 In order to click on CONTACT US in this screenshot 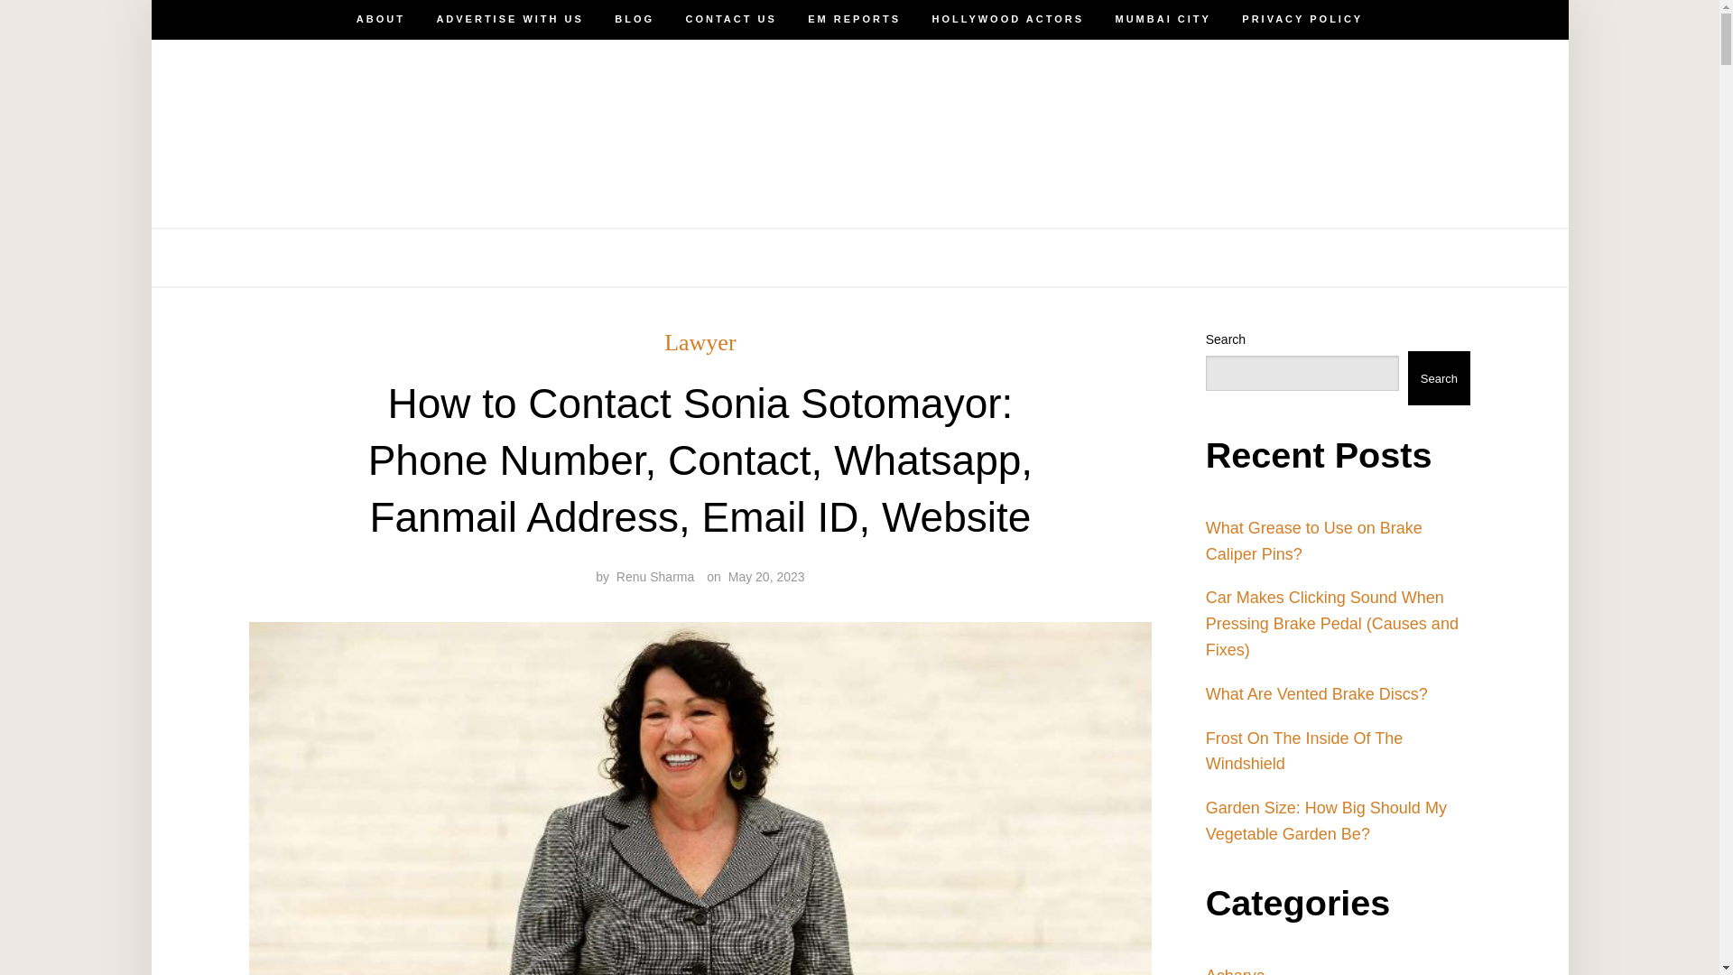, I will do `click(731, 20)`.